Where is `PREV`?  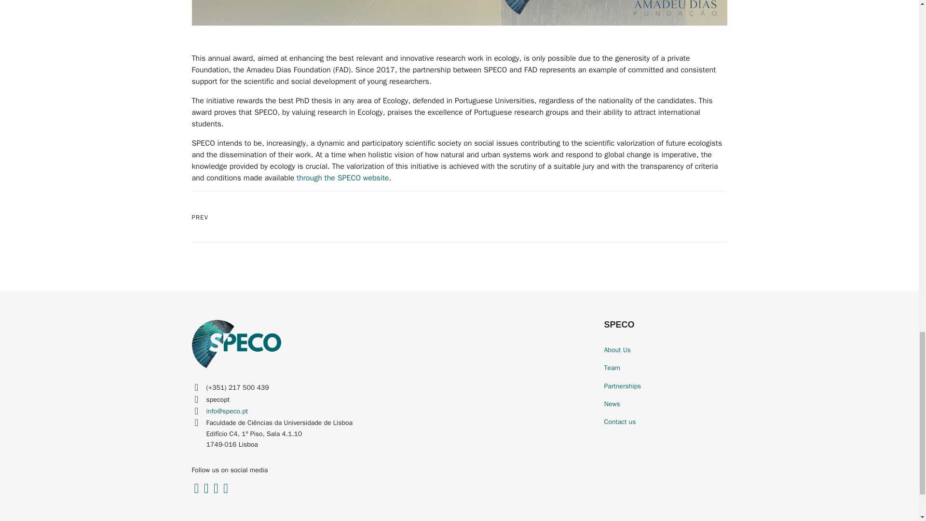
PREV is located at coordinates (200, 217).